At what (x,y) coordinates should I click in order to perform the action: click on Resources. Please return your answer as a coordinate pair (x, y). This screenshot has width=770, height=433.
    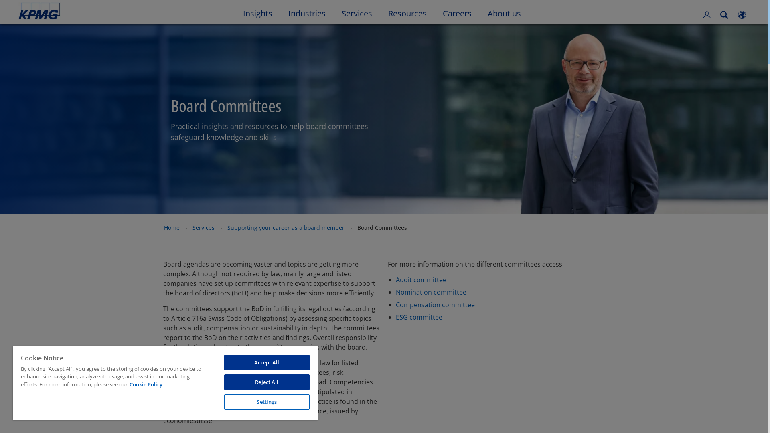
    Looking at the image, I should click on (407, 12).